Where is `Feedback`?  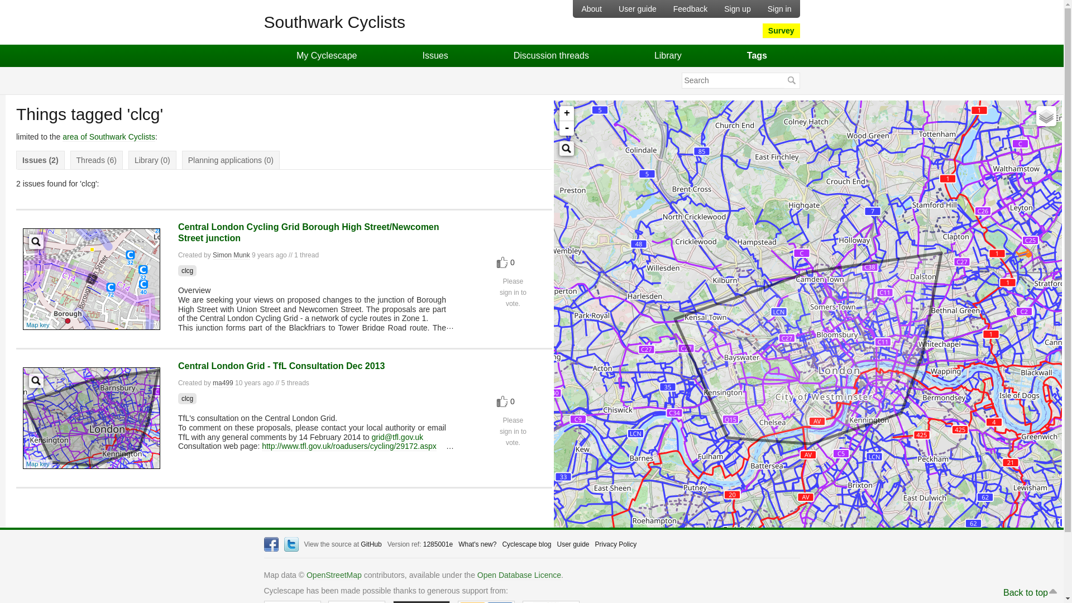 Feedback is located at coordinates (690, 9).